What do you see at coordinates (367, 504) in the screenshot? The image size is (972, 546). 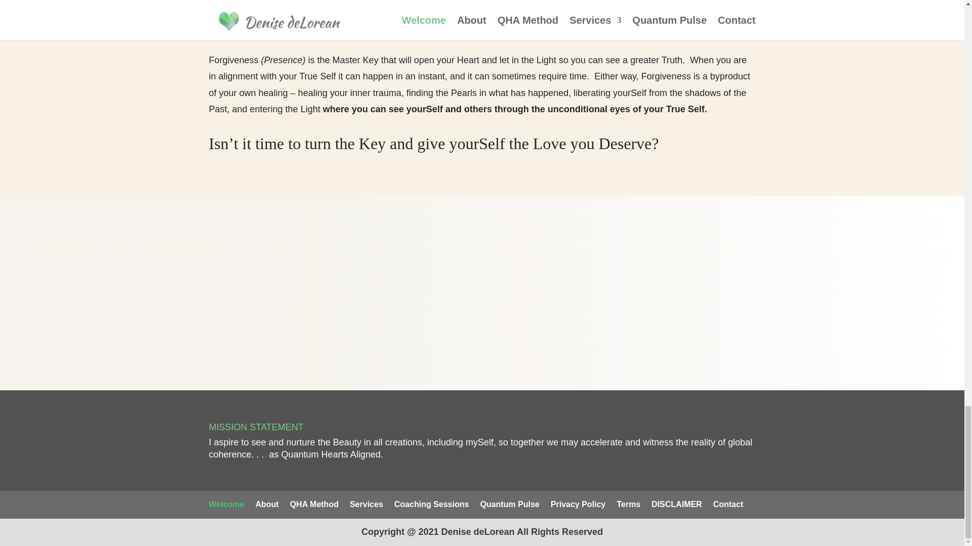 I see `Services` at bounding box center [367, 504].